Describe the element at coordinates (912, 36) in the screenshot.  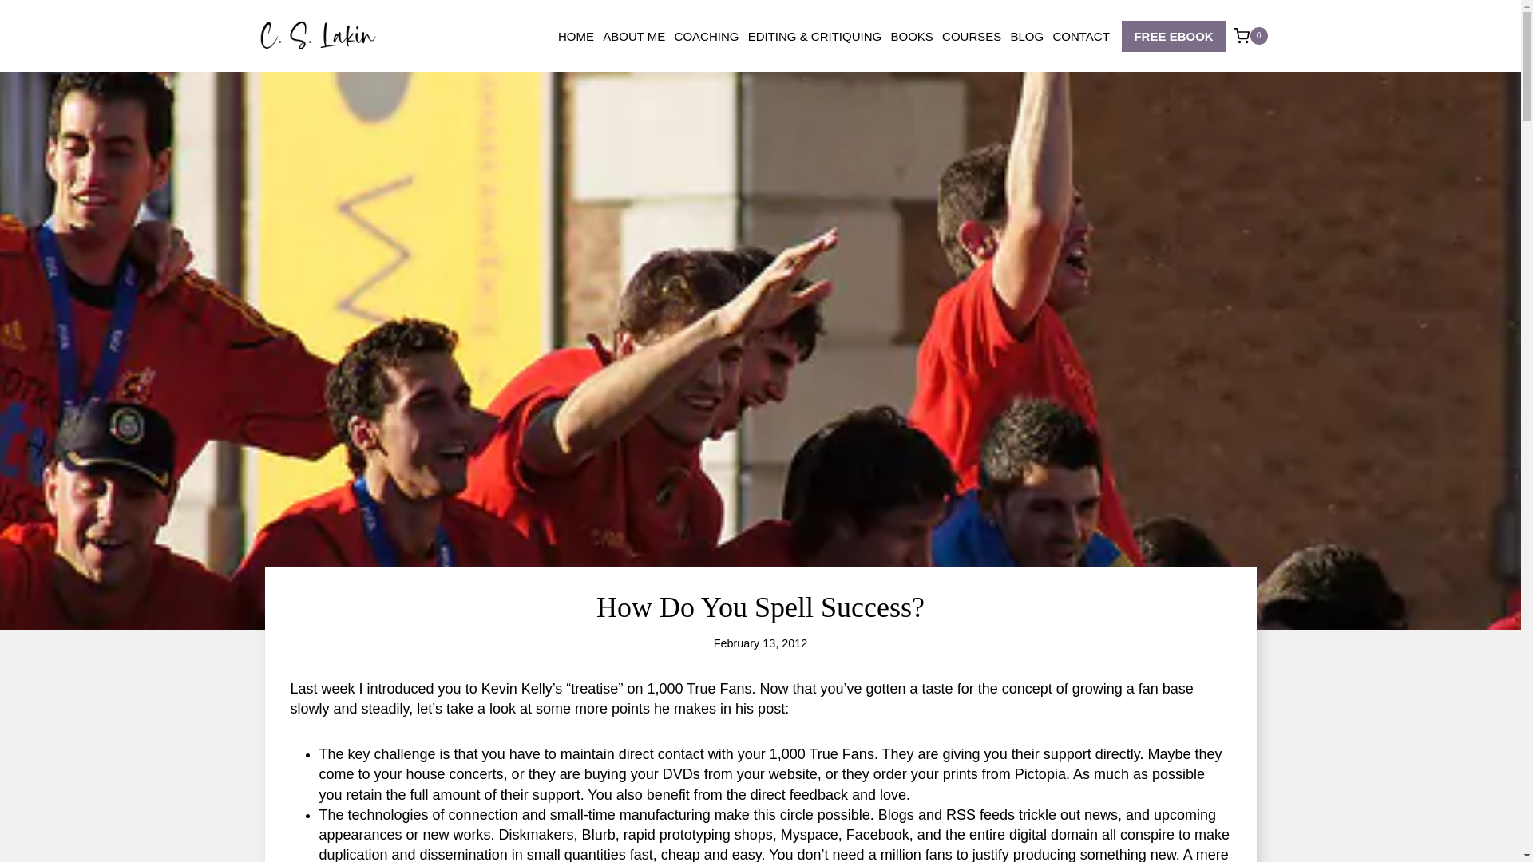
I see `BOOKS` at that location.